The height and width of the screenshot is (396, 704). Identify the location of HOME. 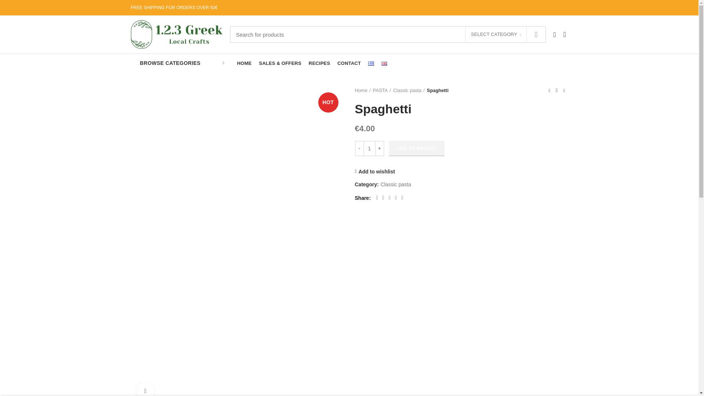
(244, 63).